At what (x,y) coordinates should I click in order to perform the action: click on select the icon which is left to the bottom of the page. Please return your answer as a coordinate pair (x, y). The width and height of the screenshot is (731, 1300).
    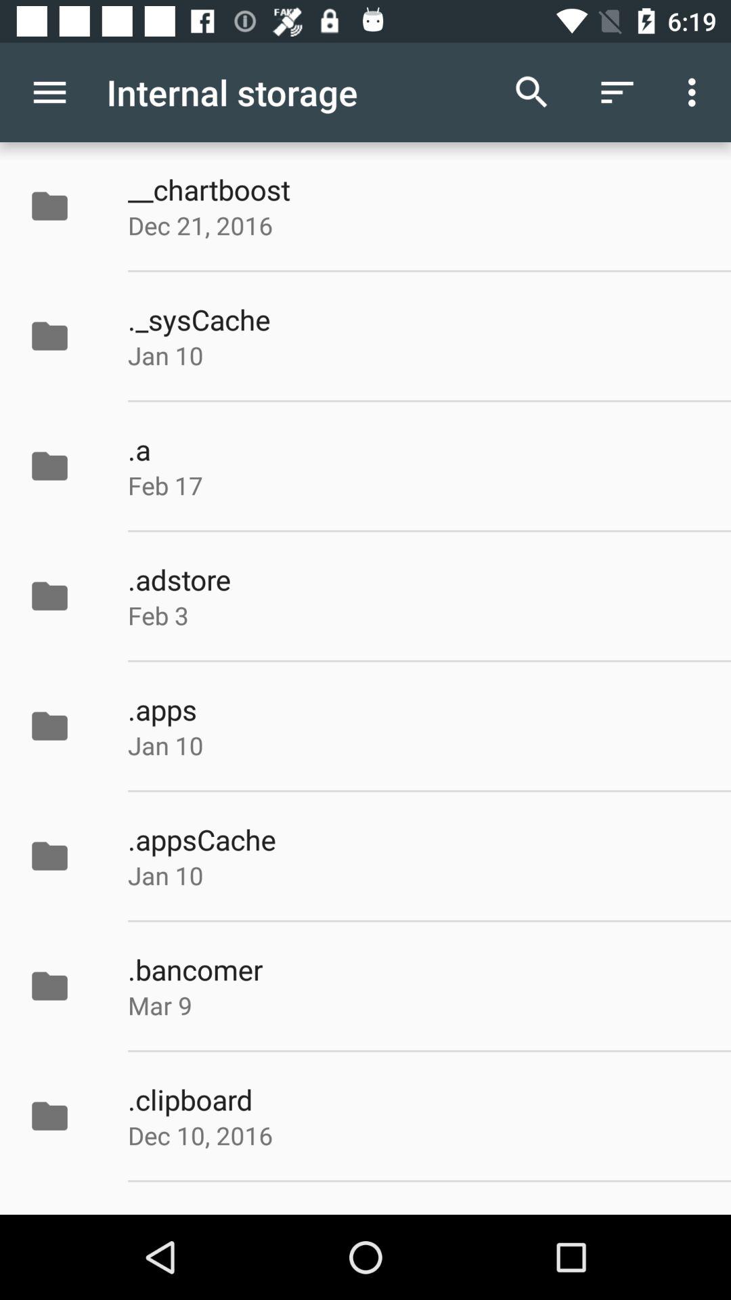
    Looking at the image, I should click on (49, 1116).